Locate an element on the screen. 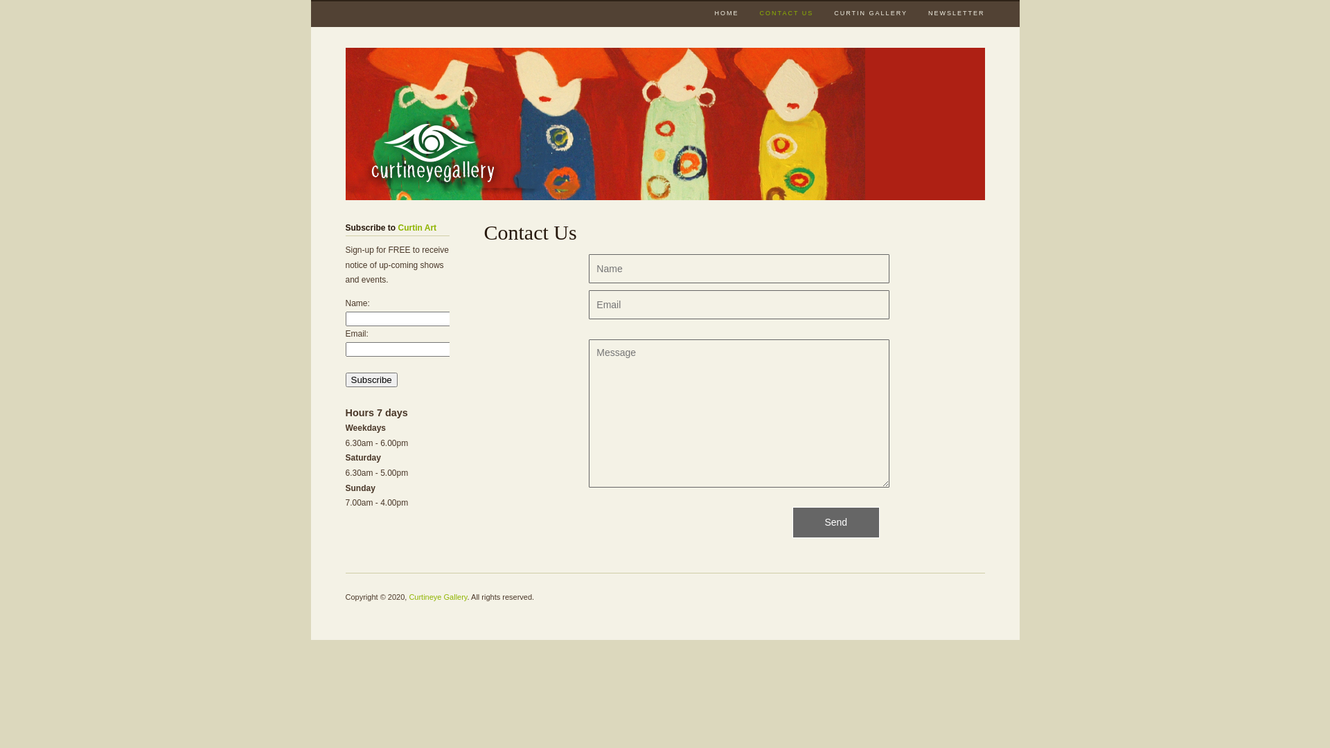 This screenshot has height=748, width=1330. Send is located at coordinates (836, 522).